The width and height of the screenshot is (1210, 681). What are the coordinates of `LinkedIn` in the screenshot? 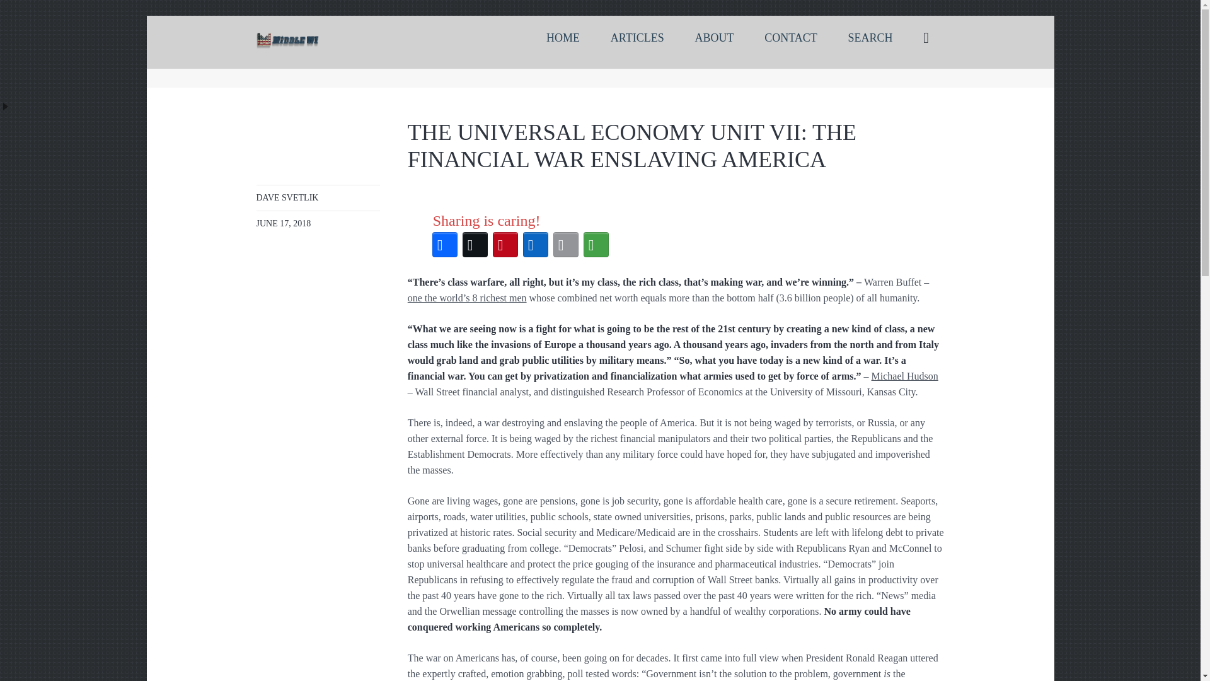 It's located at (535, 244).